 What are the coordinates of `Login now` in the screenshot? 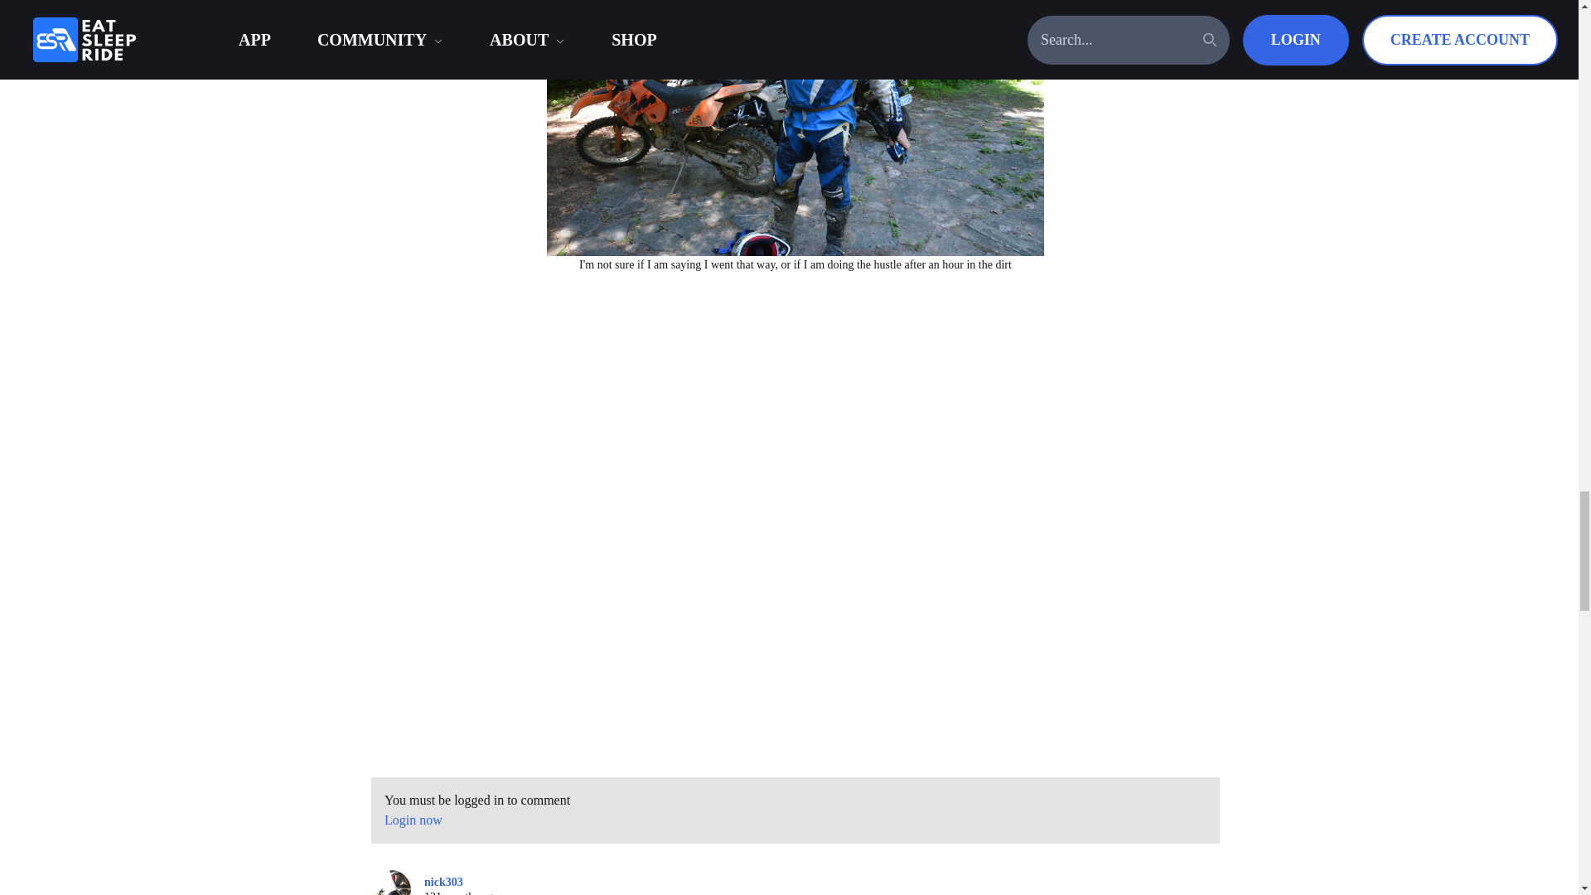 It's located at (413, 819).